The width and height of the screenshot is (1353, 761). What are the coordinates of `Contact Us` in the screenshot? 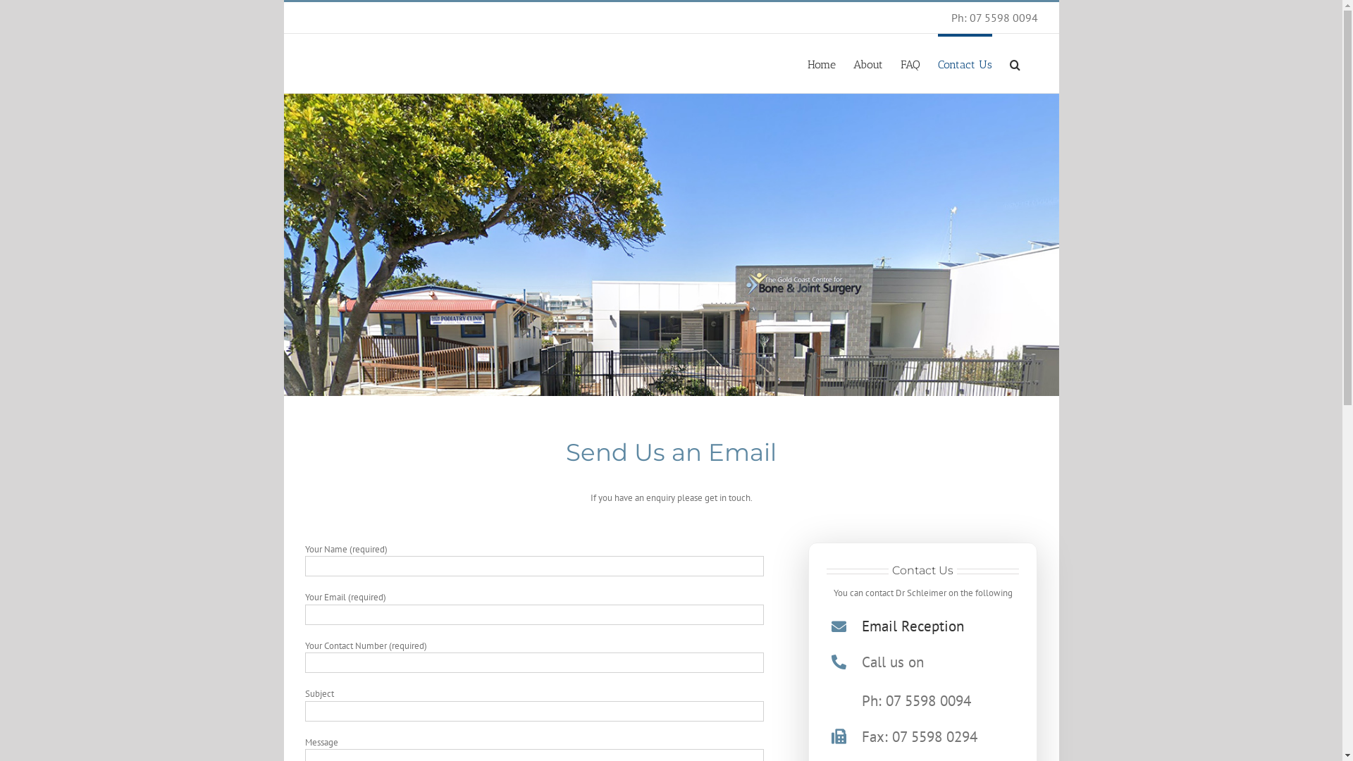 It's located at (964, 63).